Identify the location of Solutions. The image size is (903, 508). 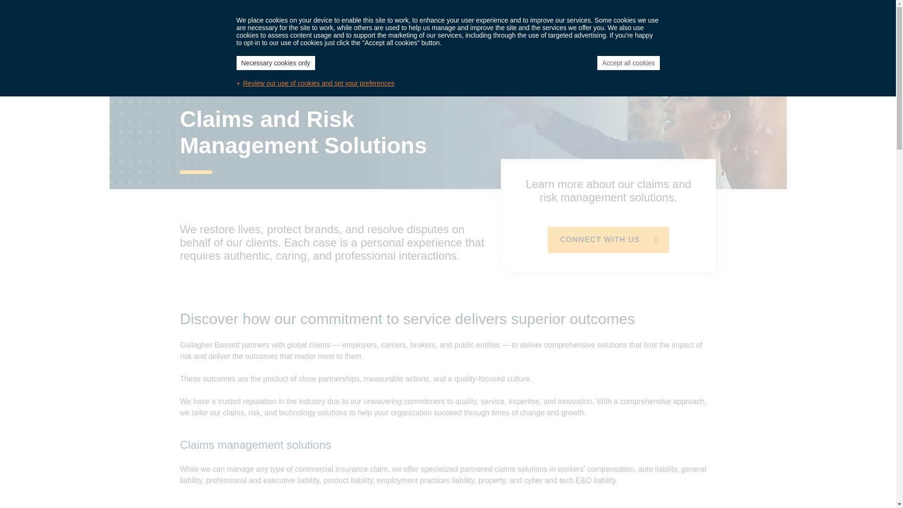
(435, 38).